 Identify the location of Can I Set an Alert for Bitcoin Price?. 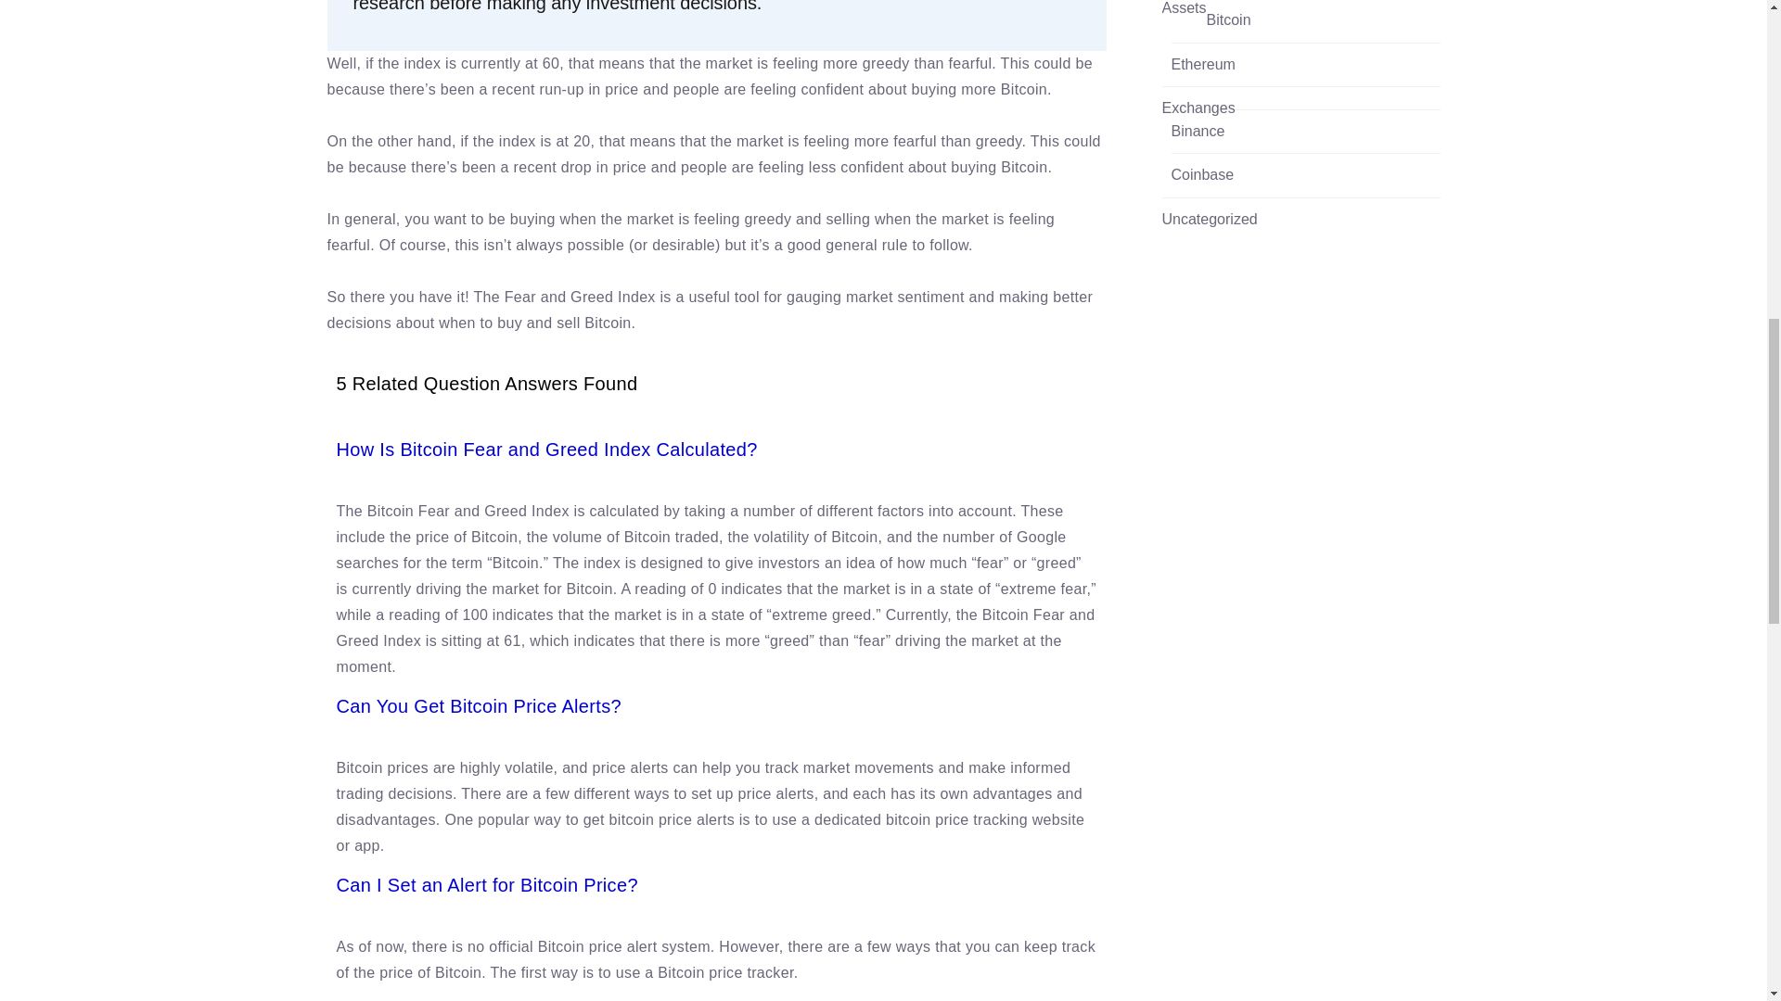
(486, 884).